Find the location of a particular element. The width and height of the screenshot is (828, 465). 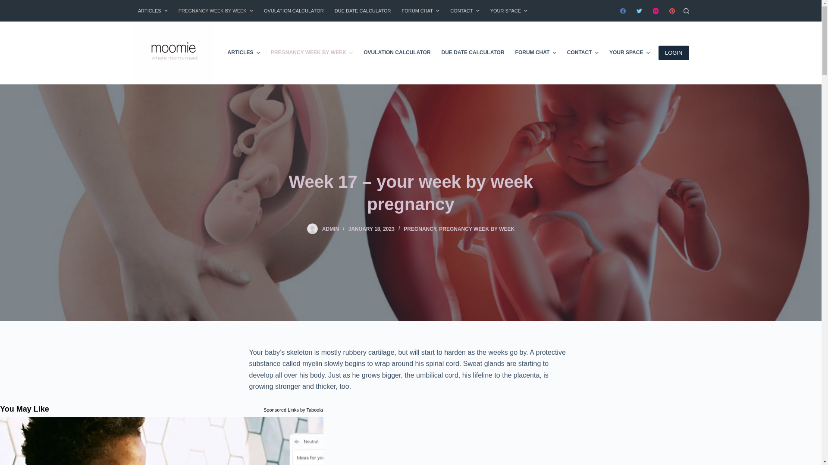

Skip to content is located at coordinates (9, 4).